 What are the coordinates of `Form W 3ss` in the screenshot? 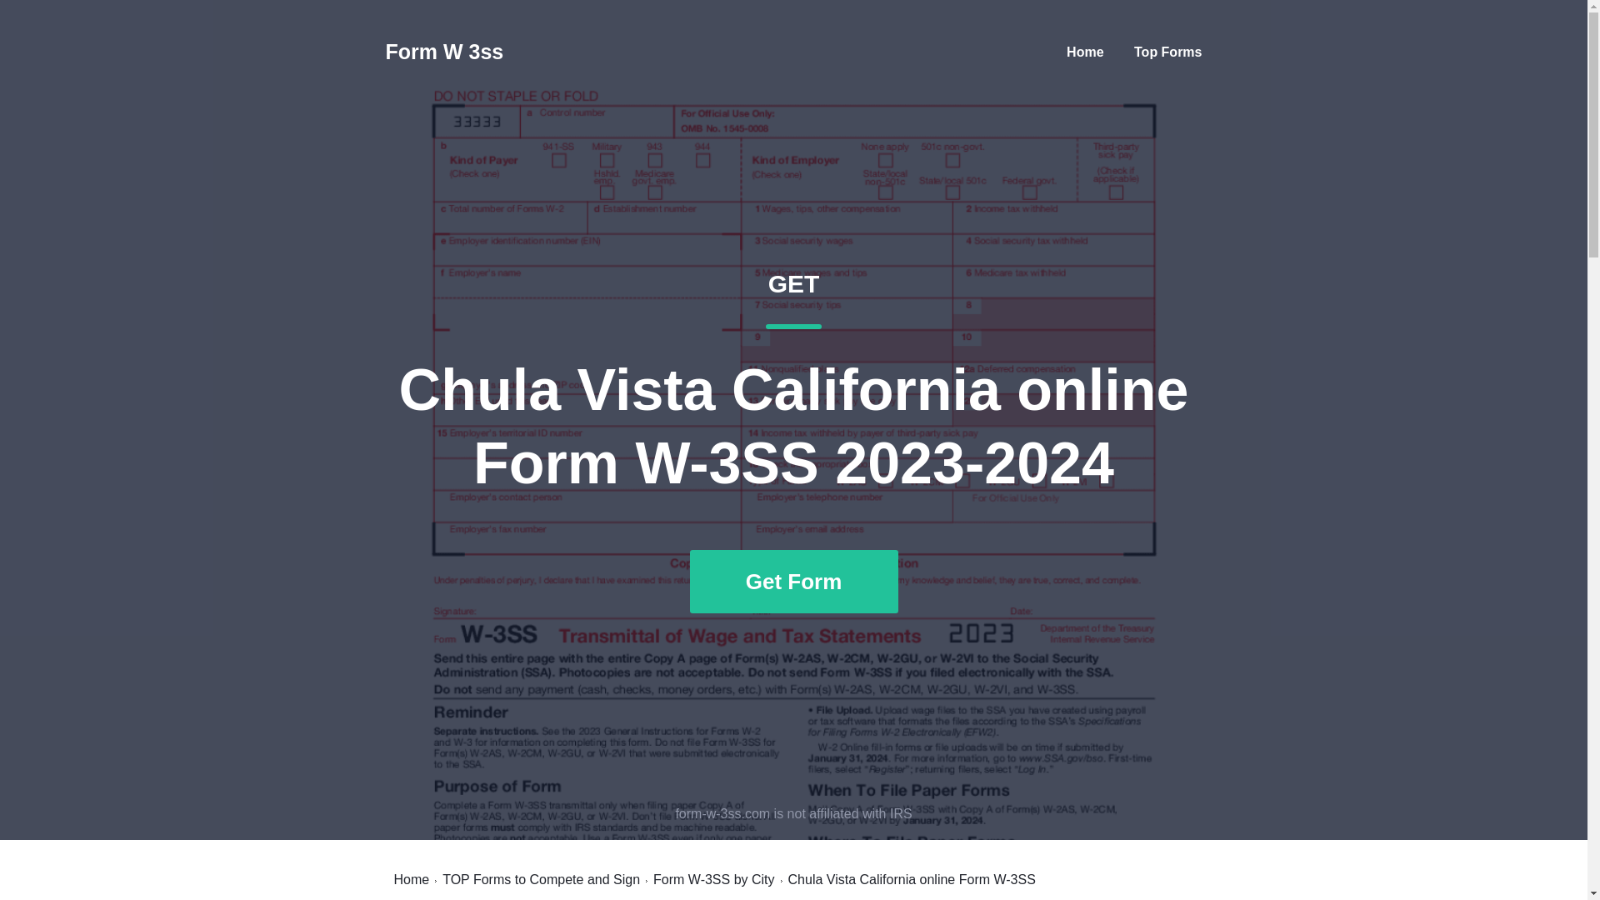 It's located at (444, 52).